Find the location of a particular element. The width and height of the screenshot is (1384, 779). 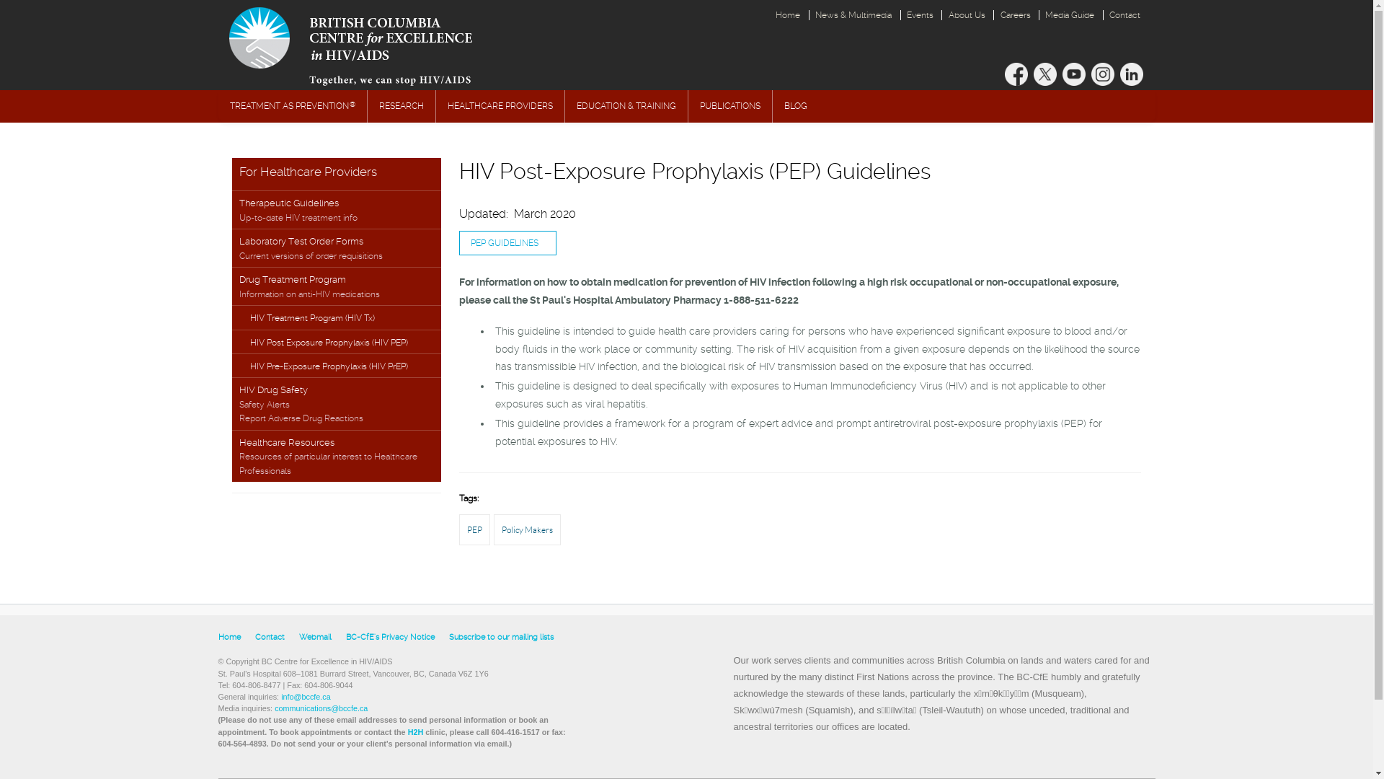

TREATMENT AS PREVENTION is located at coordinates (292, 107).